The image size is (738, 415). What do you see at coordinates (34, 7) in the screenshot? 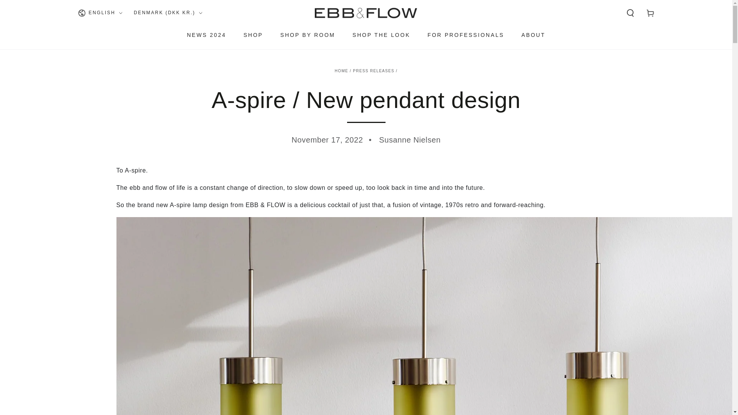
I see `SKIP TO CONTENT` at bounding box center [34, 7].